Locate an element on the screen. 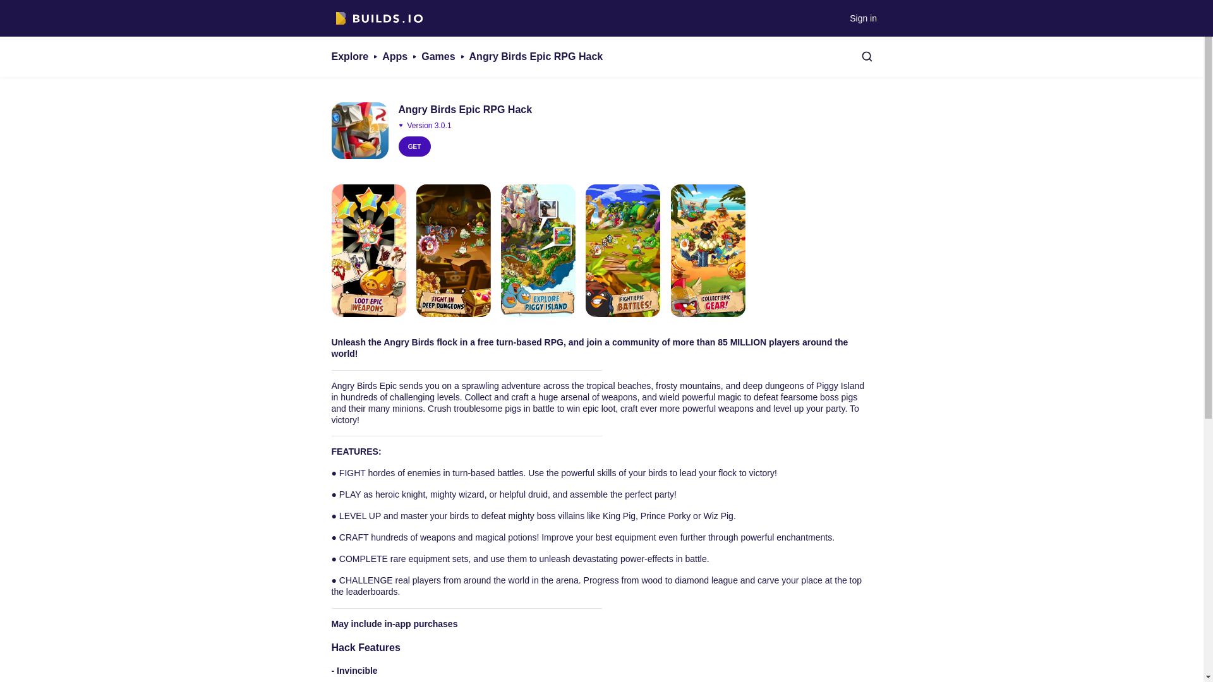 This screenshot has width=1213, height=682. Sign in is located at coordinates (863, 18).